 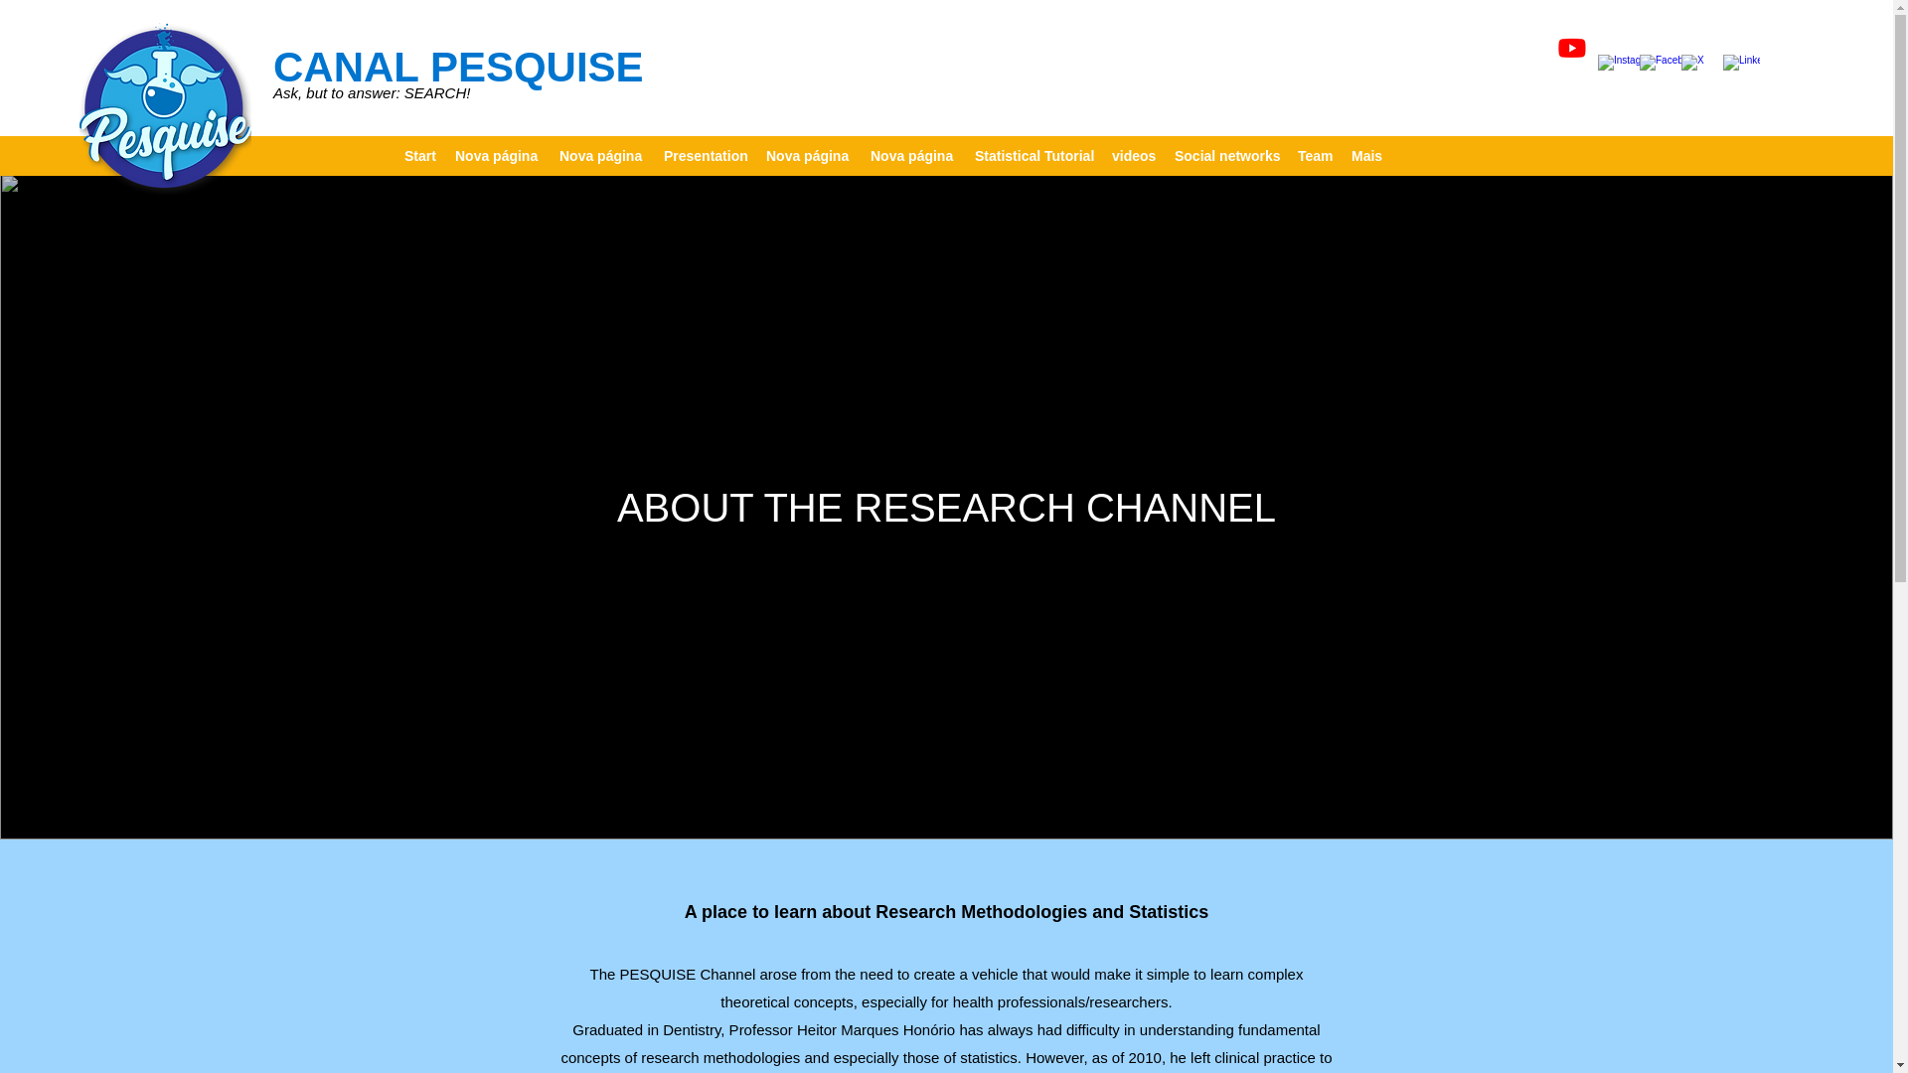 What do you see at coordinates (1226, 155) in the screenshot?
I see `Social networks` at bounding box center [1226, 155].